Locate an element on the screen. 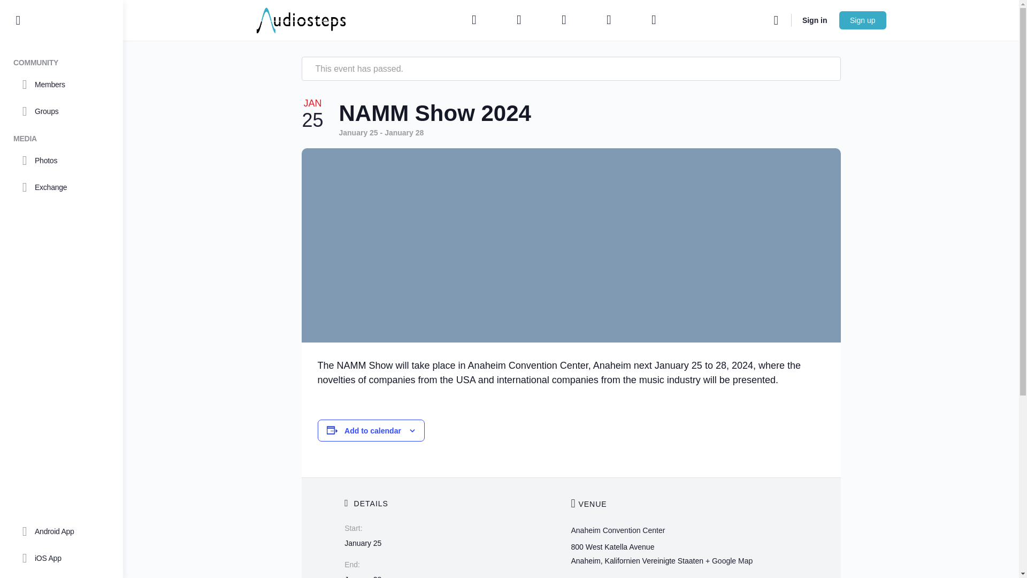 This screenshot has width=1027, height=578. 2024-01-28 is located at coordinates (363, 576).